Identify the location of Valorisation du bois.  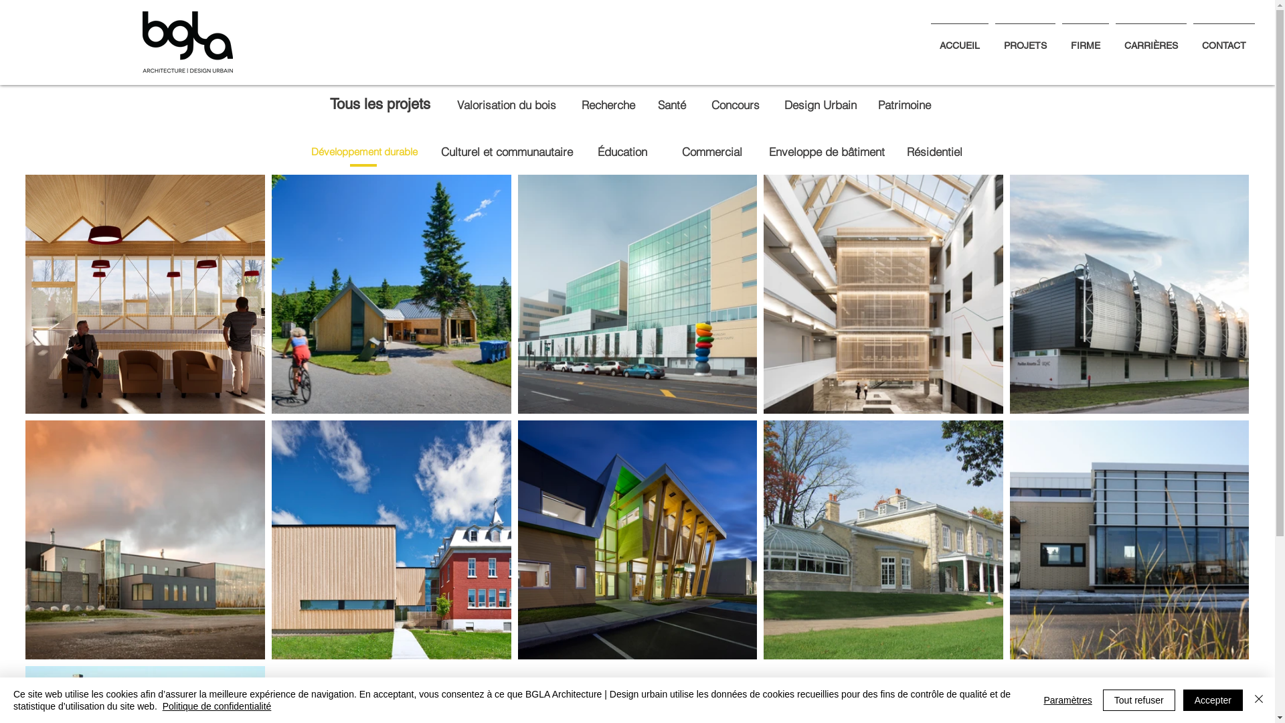
(506, 104).